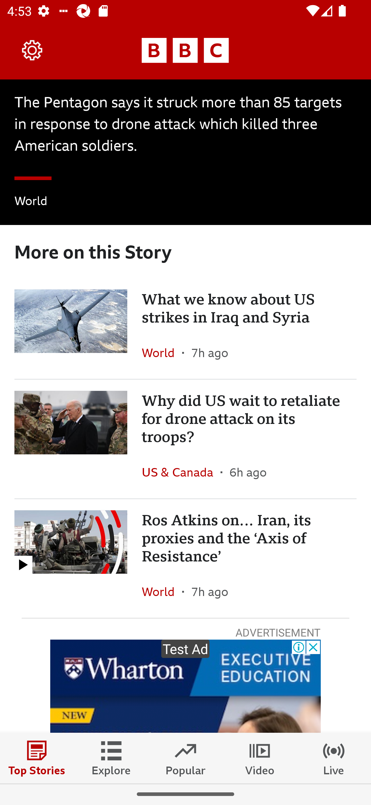  What do you see at coordinates (32, 50) in the screenshot?
I see `Settings` at bounding box center [32, 50].